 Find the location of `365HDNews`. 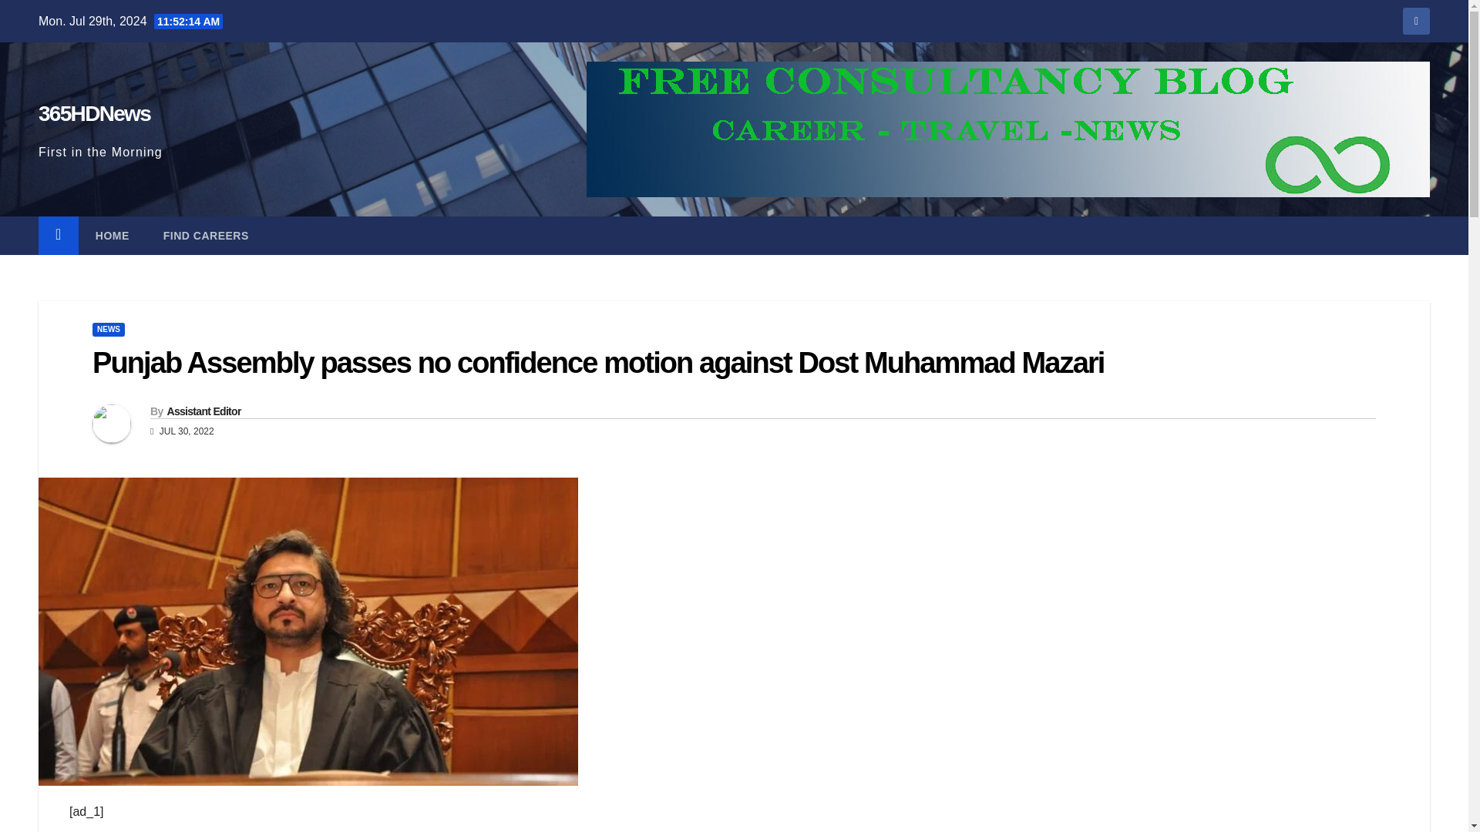

365HDNews is located at coordinates (94, 113).